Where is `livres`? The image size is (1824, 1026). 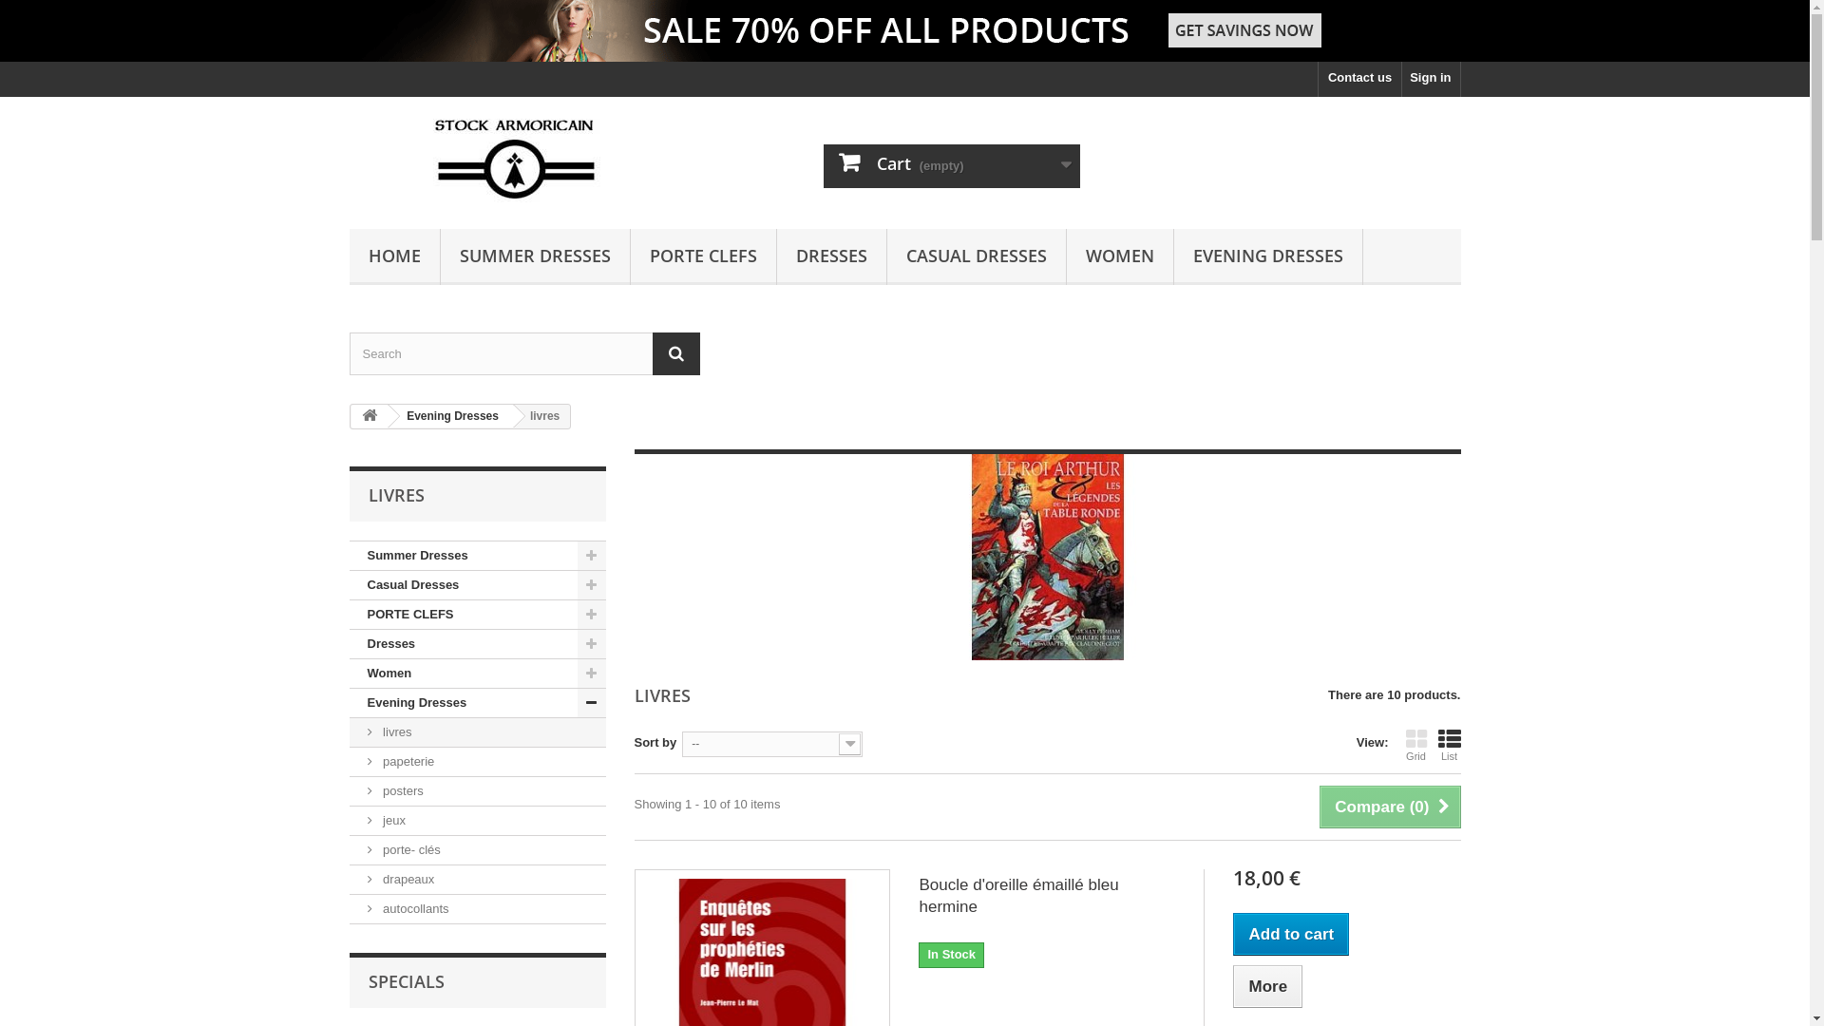
livres is located at coordinates (478, 733).